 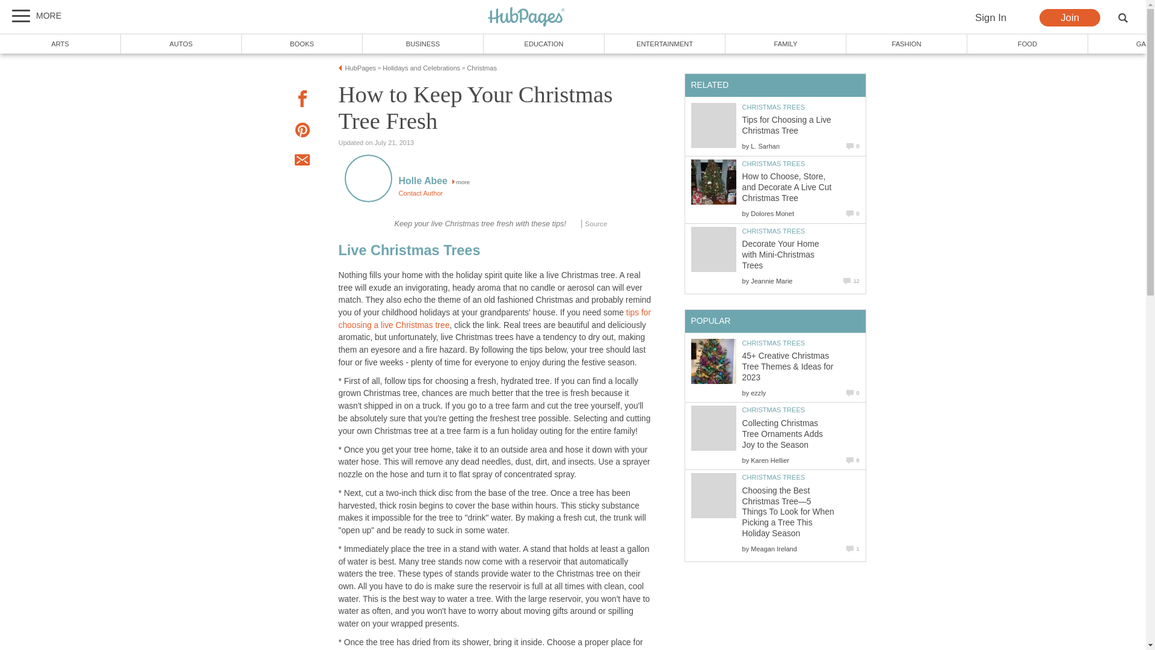 I want to click on How to Choose, Store, and Decorate A Live Cut Christmas Tree, so click(x=713, y=182).